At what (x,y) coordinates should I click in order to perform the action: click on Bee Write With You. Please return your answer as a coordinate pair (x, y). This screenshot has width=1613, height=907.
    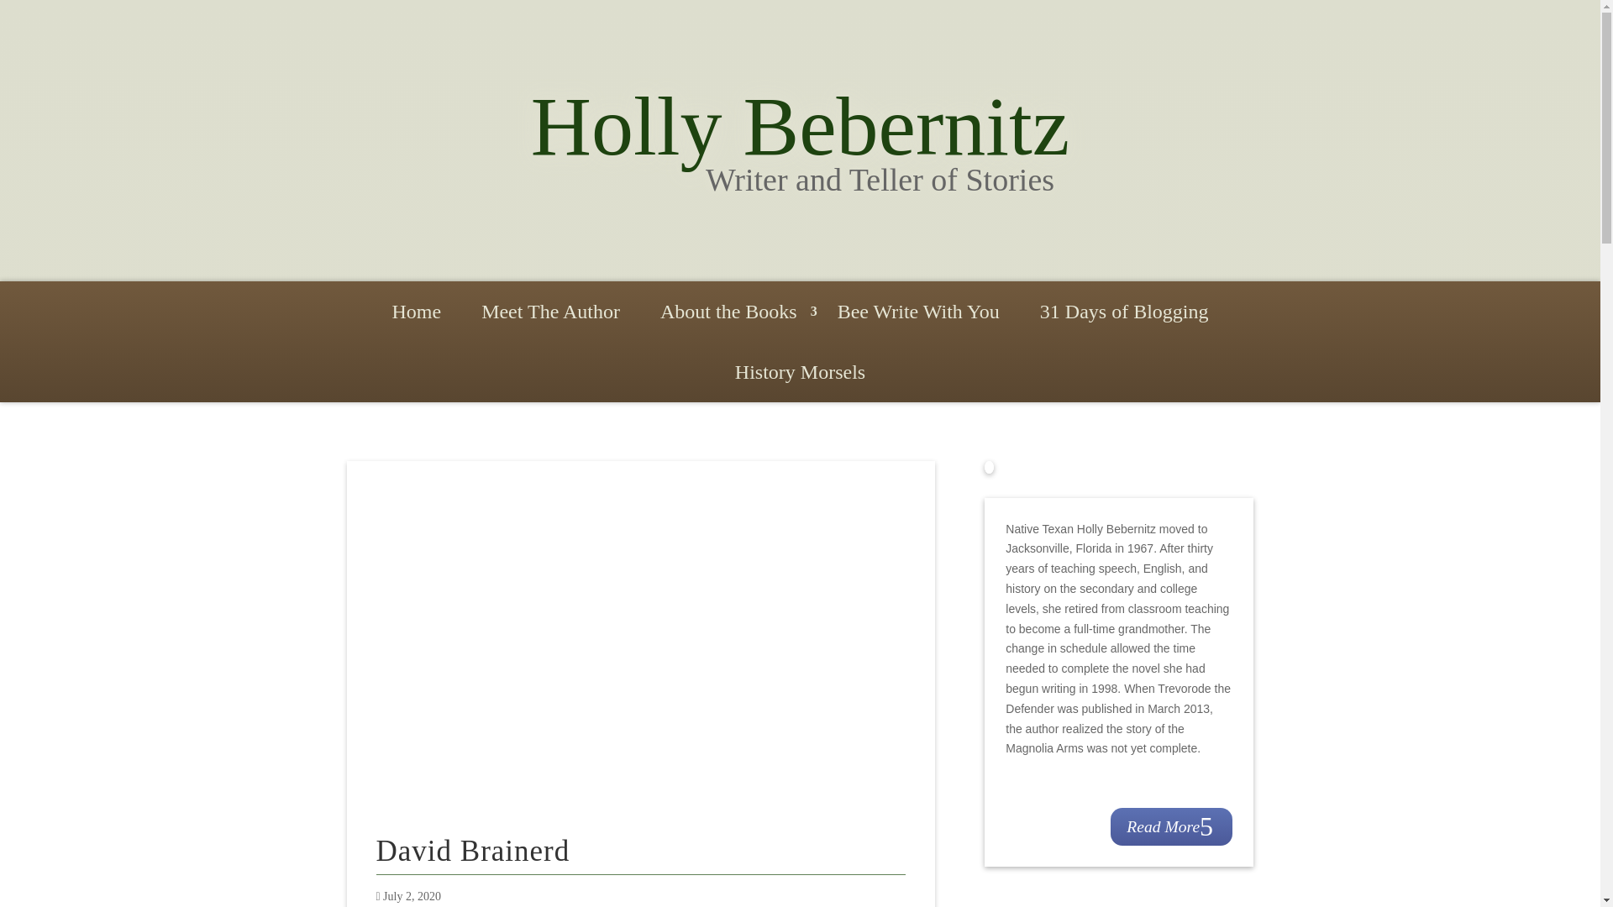
    Looking at the image, I should click on (918, 314).